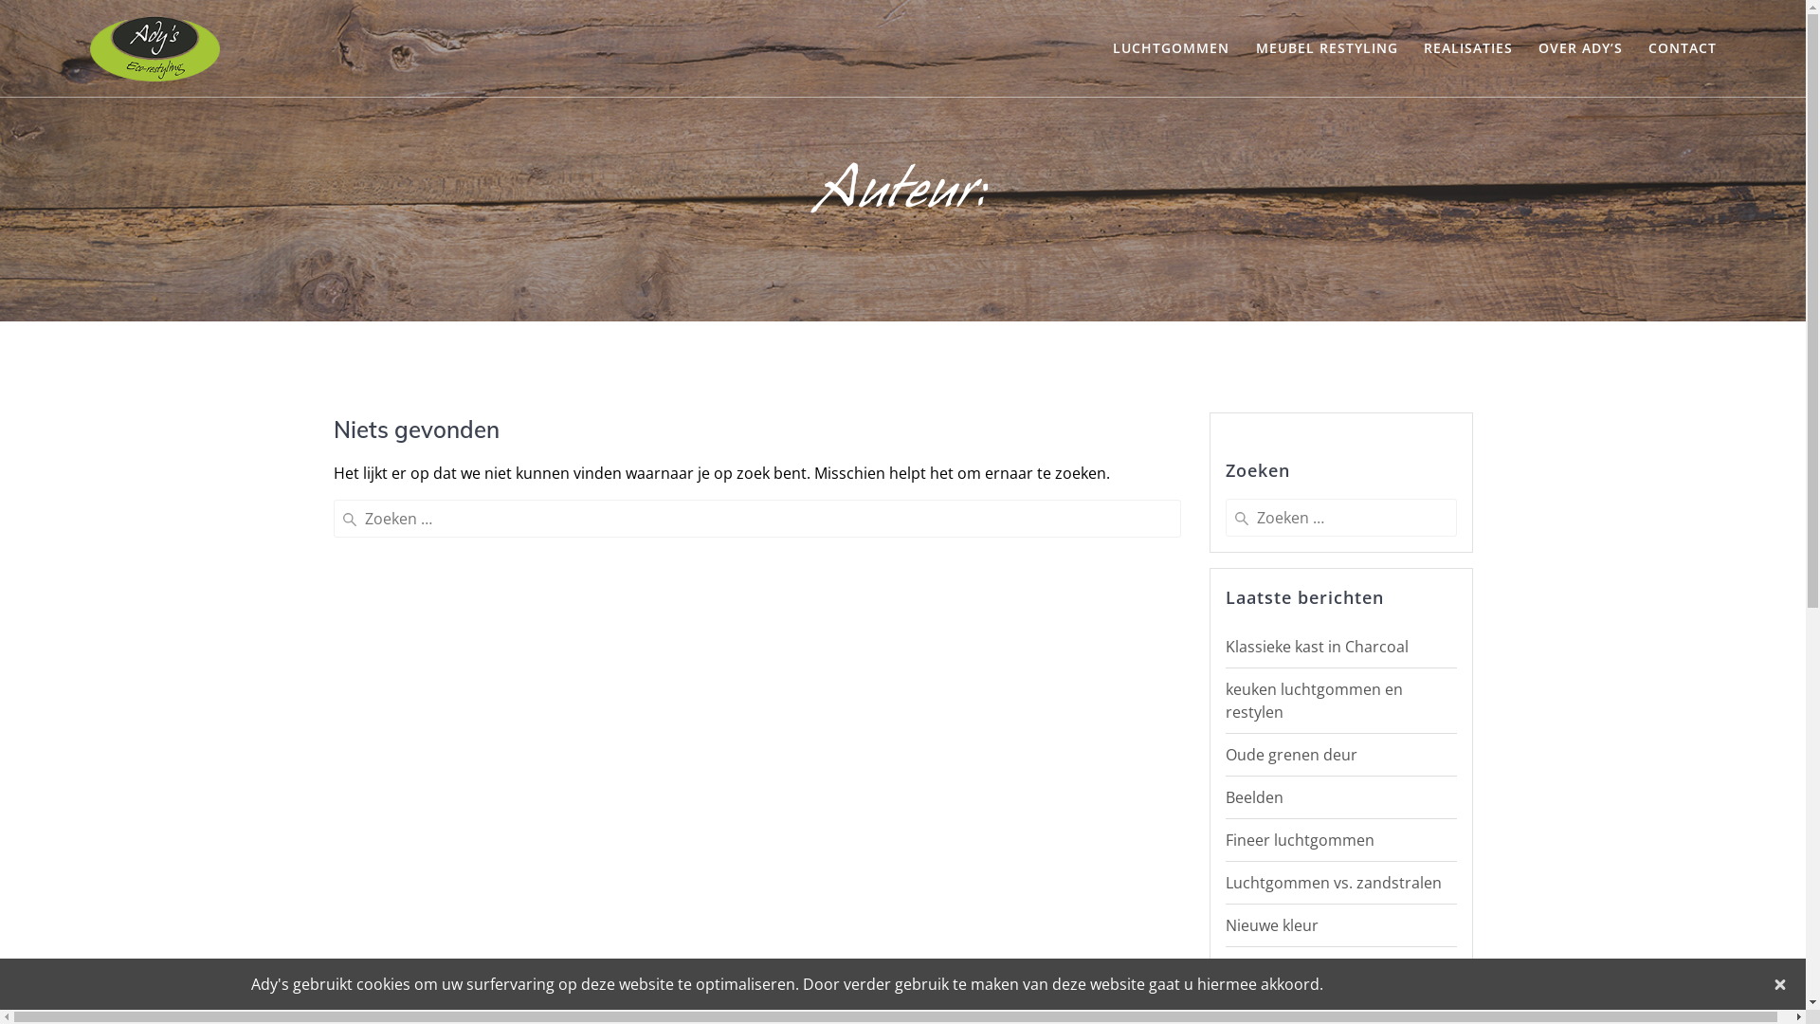 The width and height of the screenshot is (1820, 1024). Describe the element at coordinates (1324, 979) in the screenshot. I see `Plantenstaanders in nieuwe kleuren` at that location.